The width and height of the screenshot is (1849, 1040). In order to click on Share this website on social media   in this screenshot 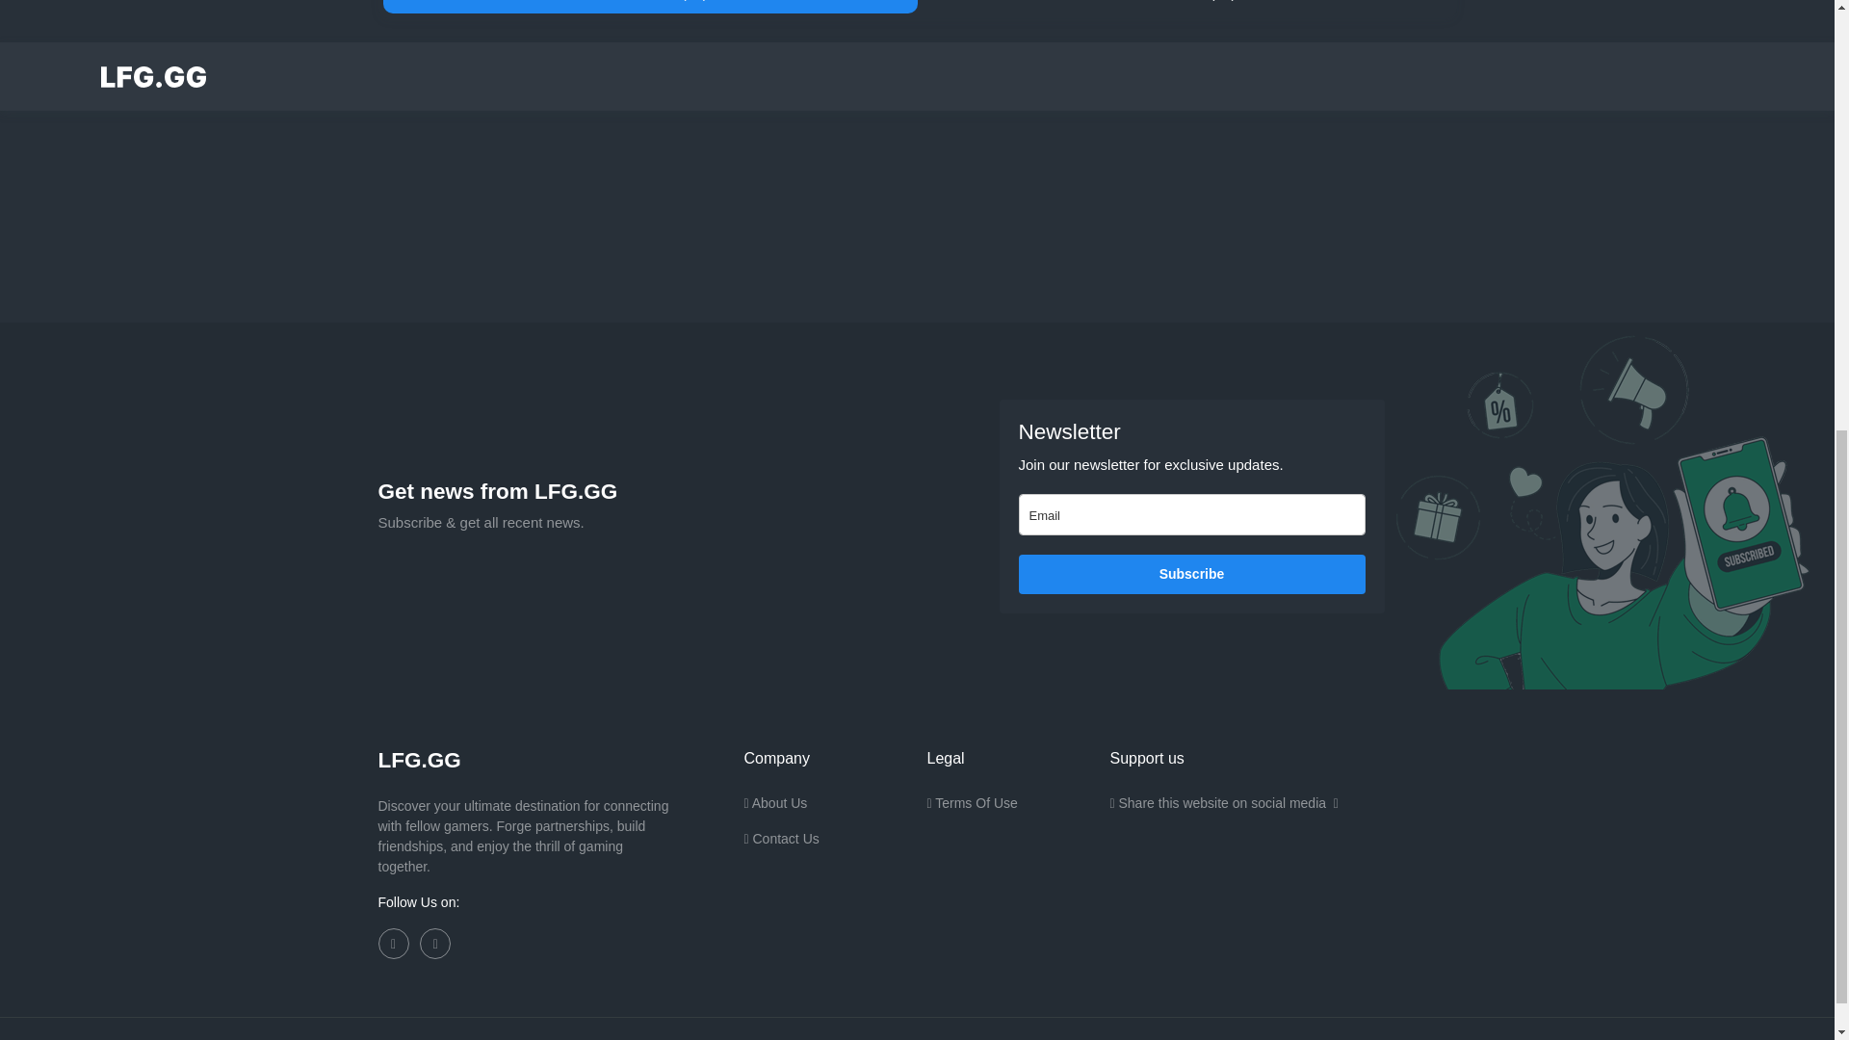, I will do `click(1223, 811)`.